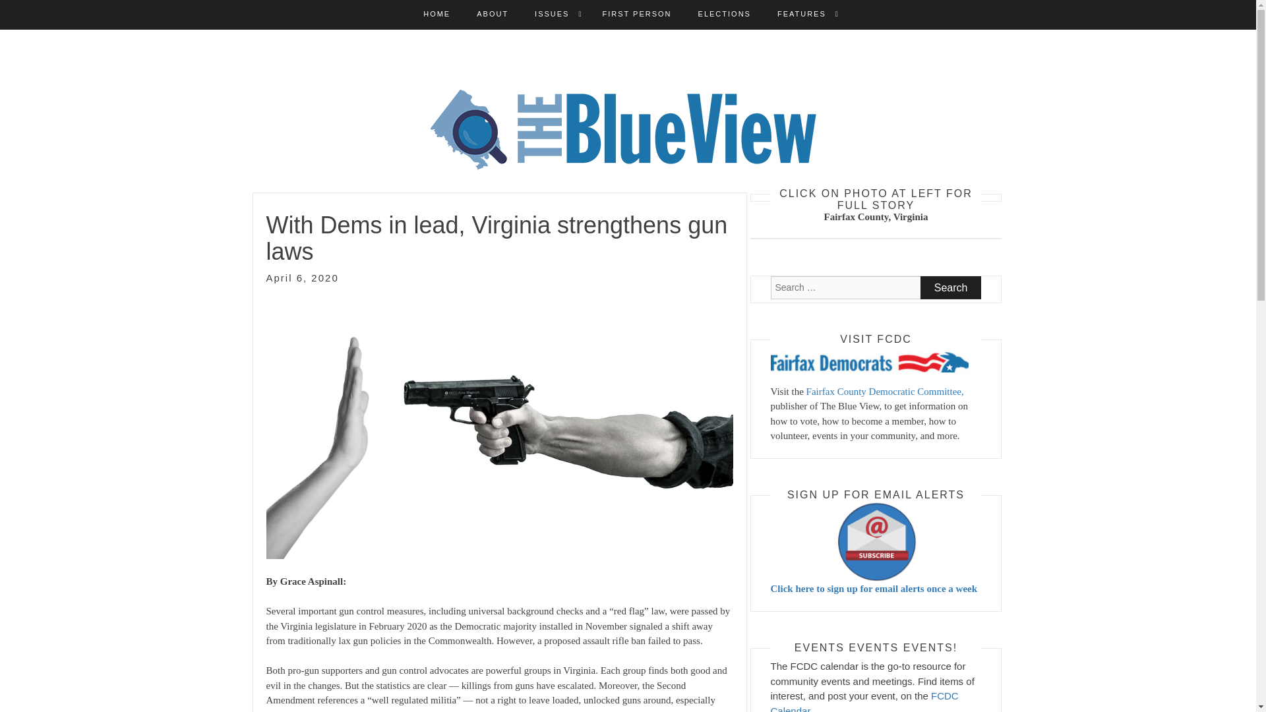 The width and height of the screenshot is (1266, 712). Describe the element at coordinates (724, 15) in the screenshot. I see `ELECTIONS` at that location.